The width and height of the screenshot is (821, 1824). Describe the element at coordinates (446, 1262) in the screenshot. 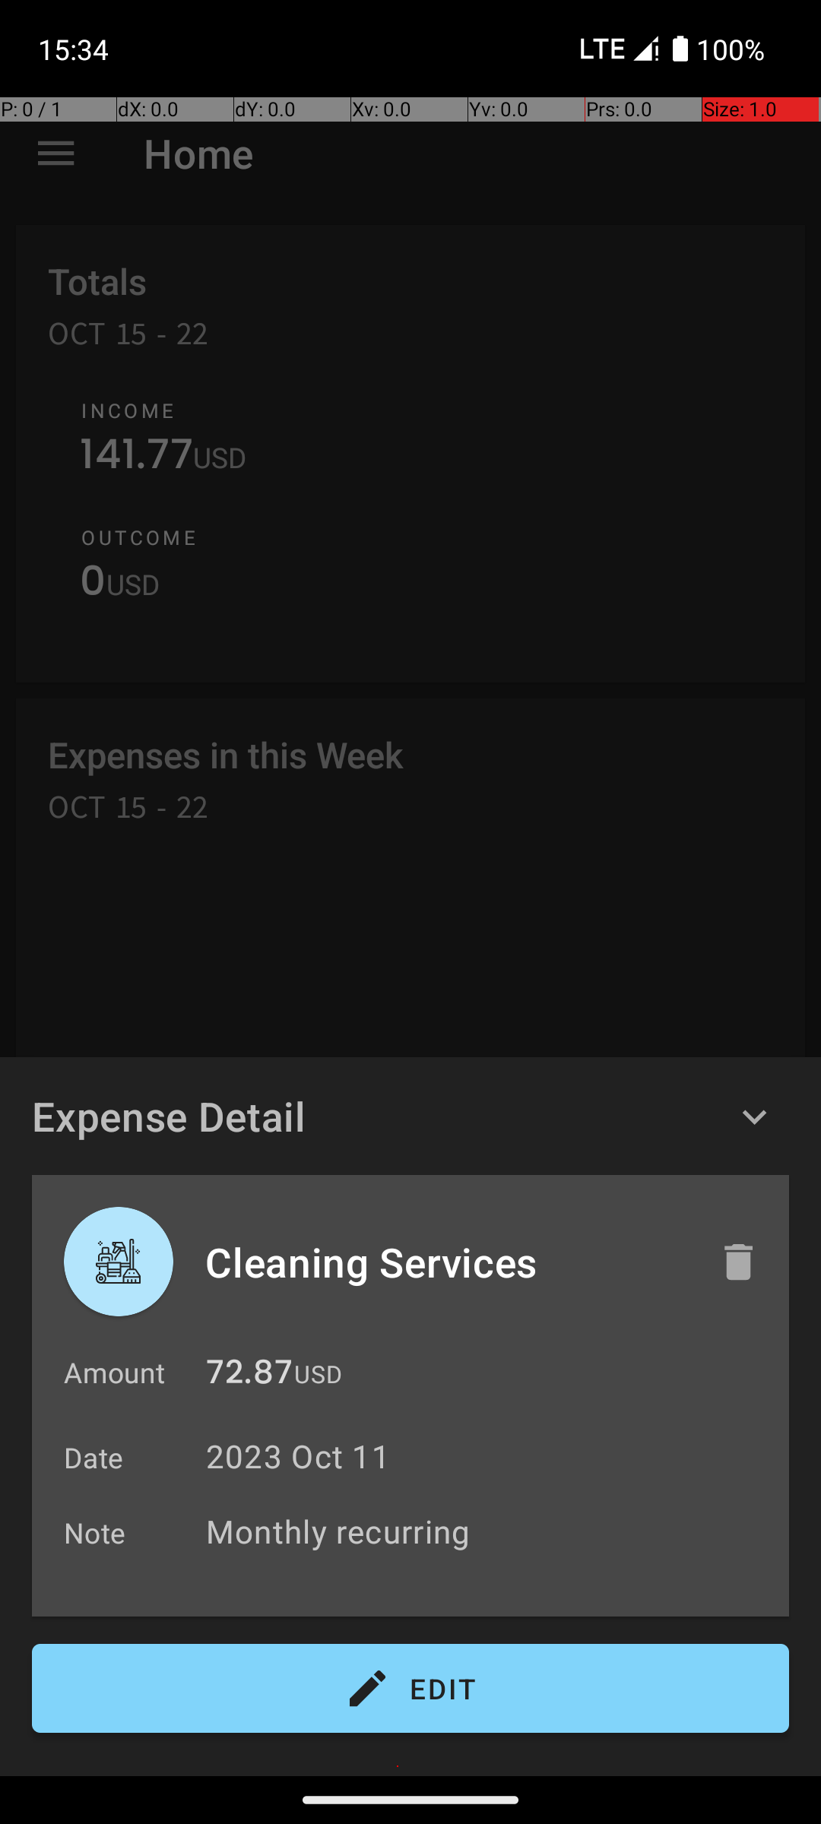

I see `Cleaning Services` at that location.